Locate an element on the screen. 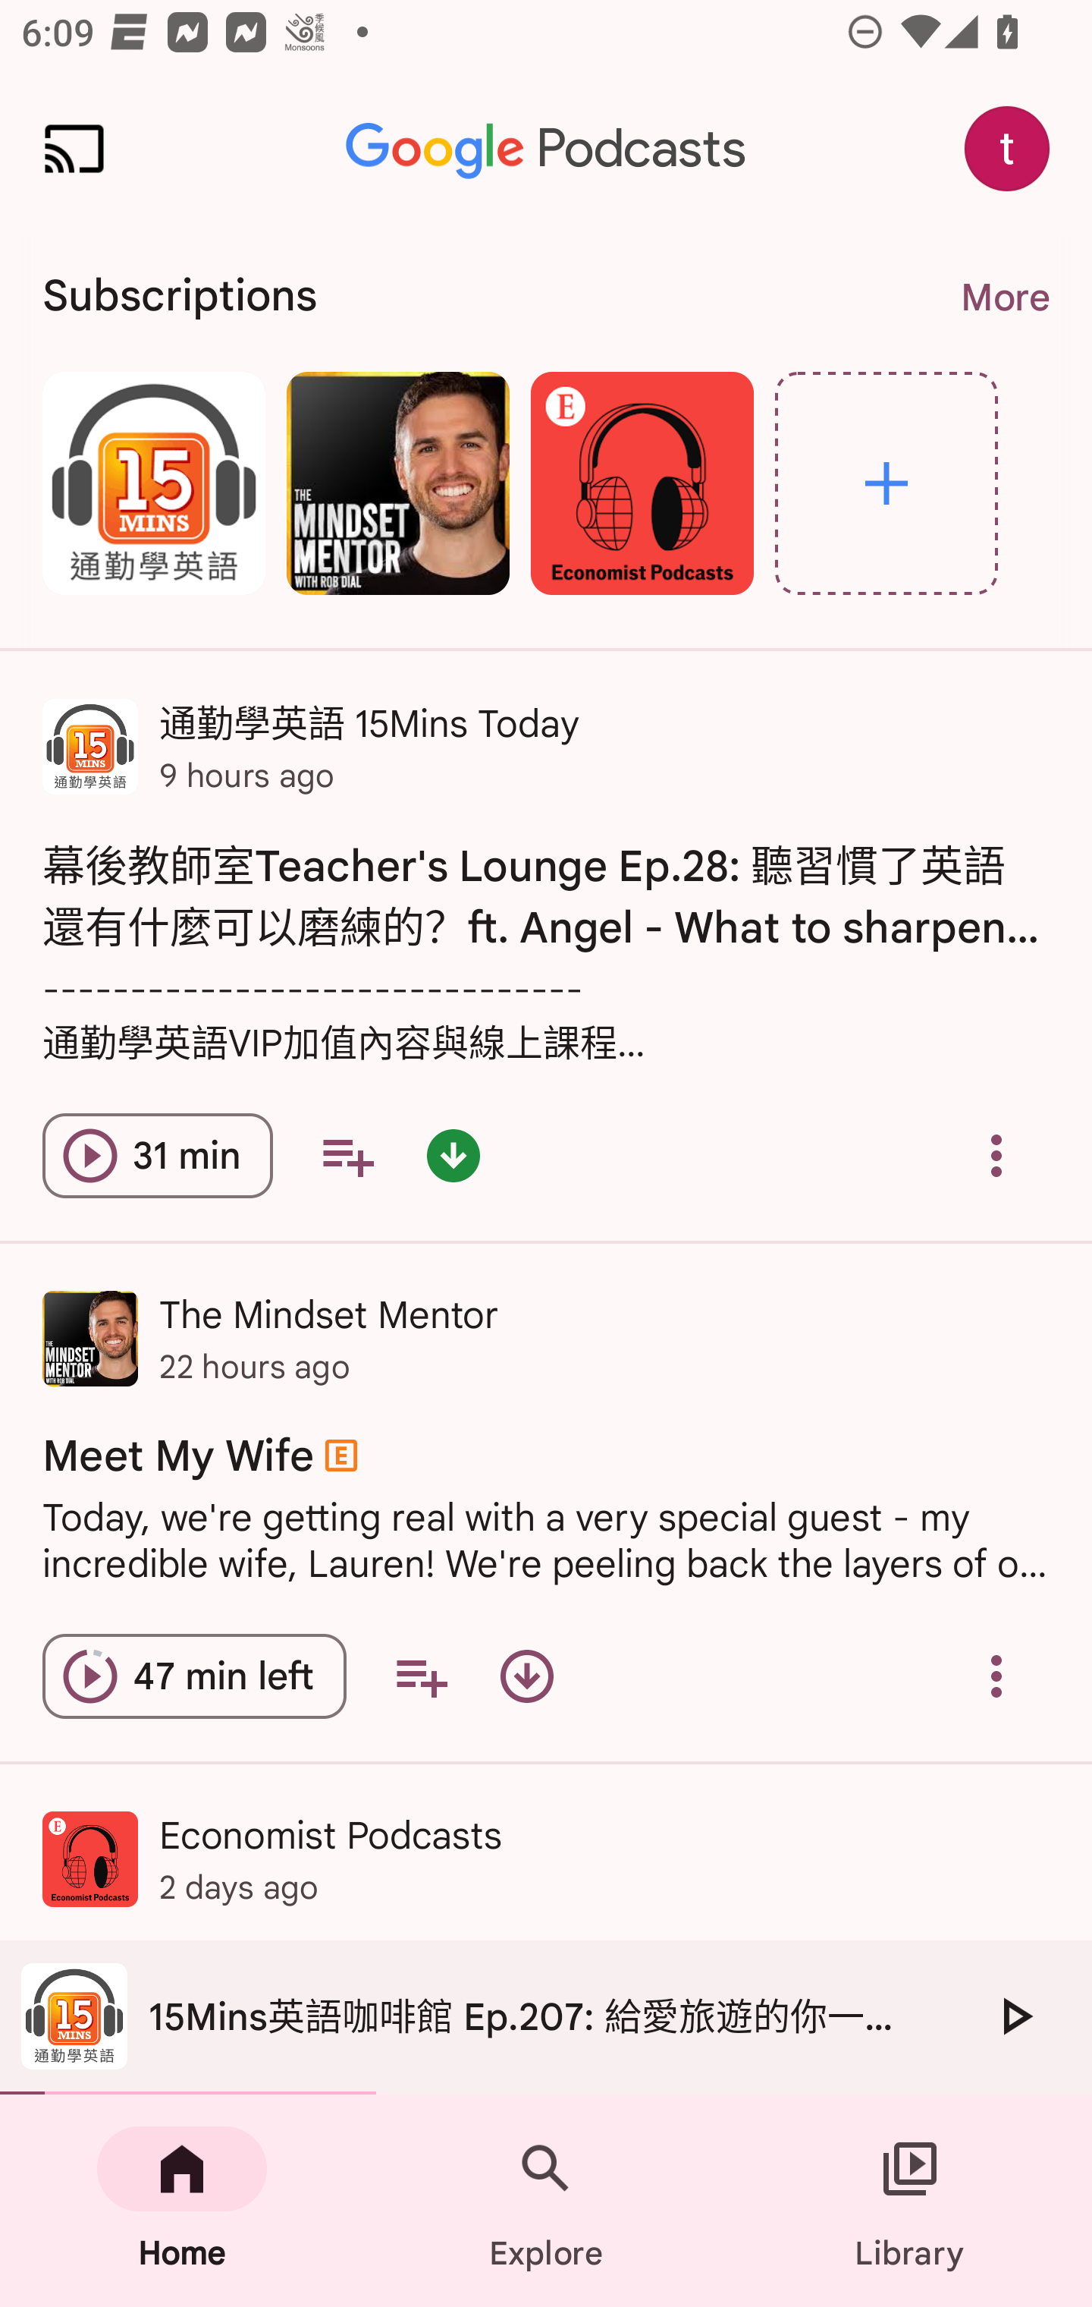  The Mindset Mentor is located at coordinates (397, 483).